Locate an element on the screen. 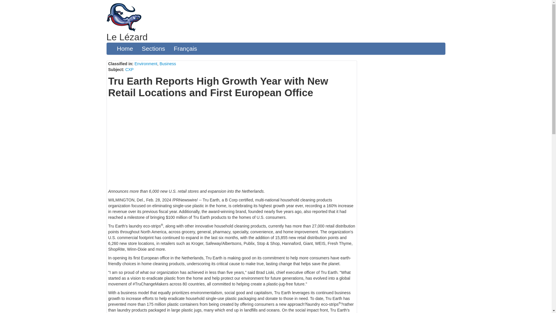 The height and width of the screenshot is (313, 556). Sections is located at coordinates (153, 48).